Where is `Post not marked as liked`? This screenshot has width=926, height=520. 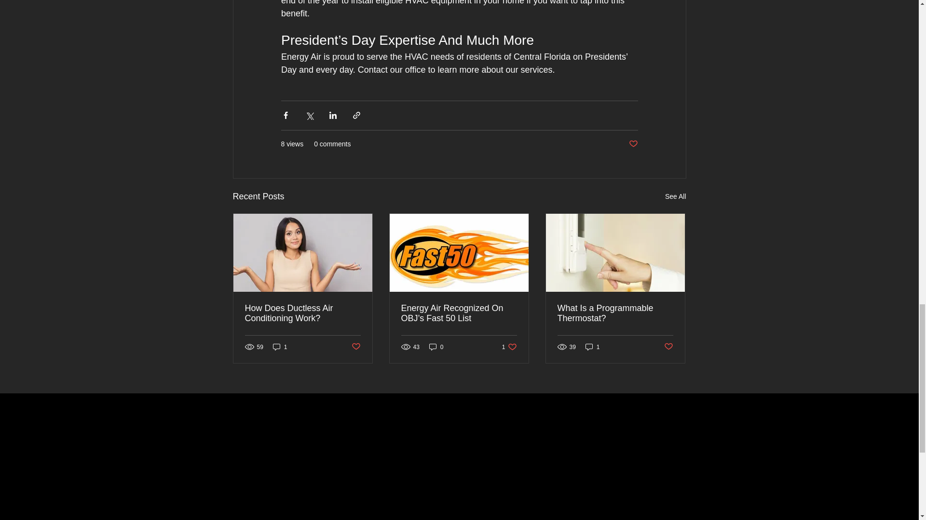 Post not marked as liked is located at coordinates (668, 347).